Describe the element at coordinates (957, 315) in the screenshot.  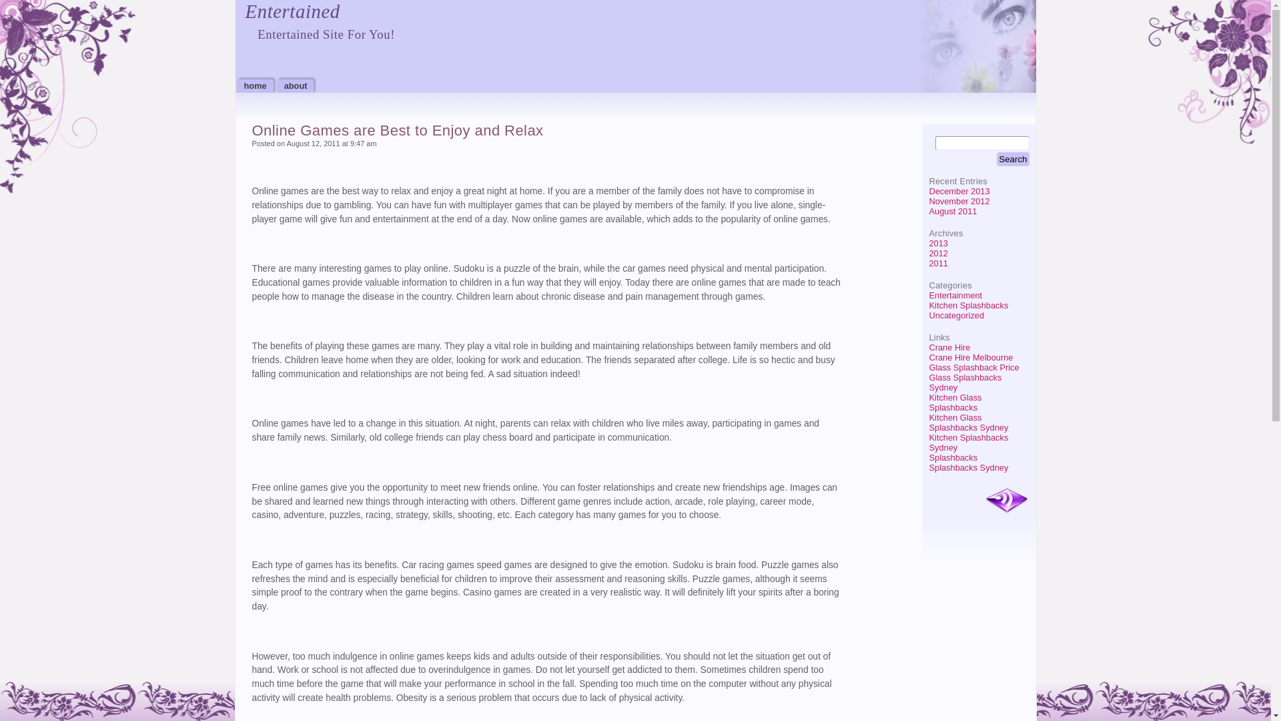
I see `Uncategorized` at that location.